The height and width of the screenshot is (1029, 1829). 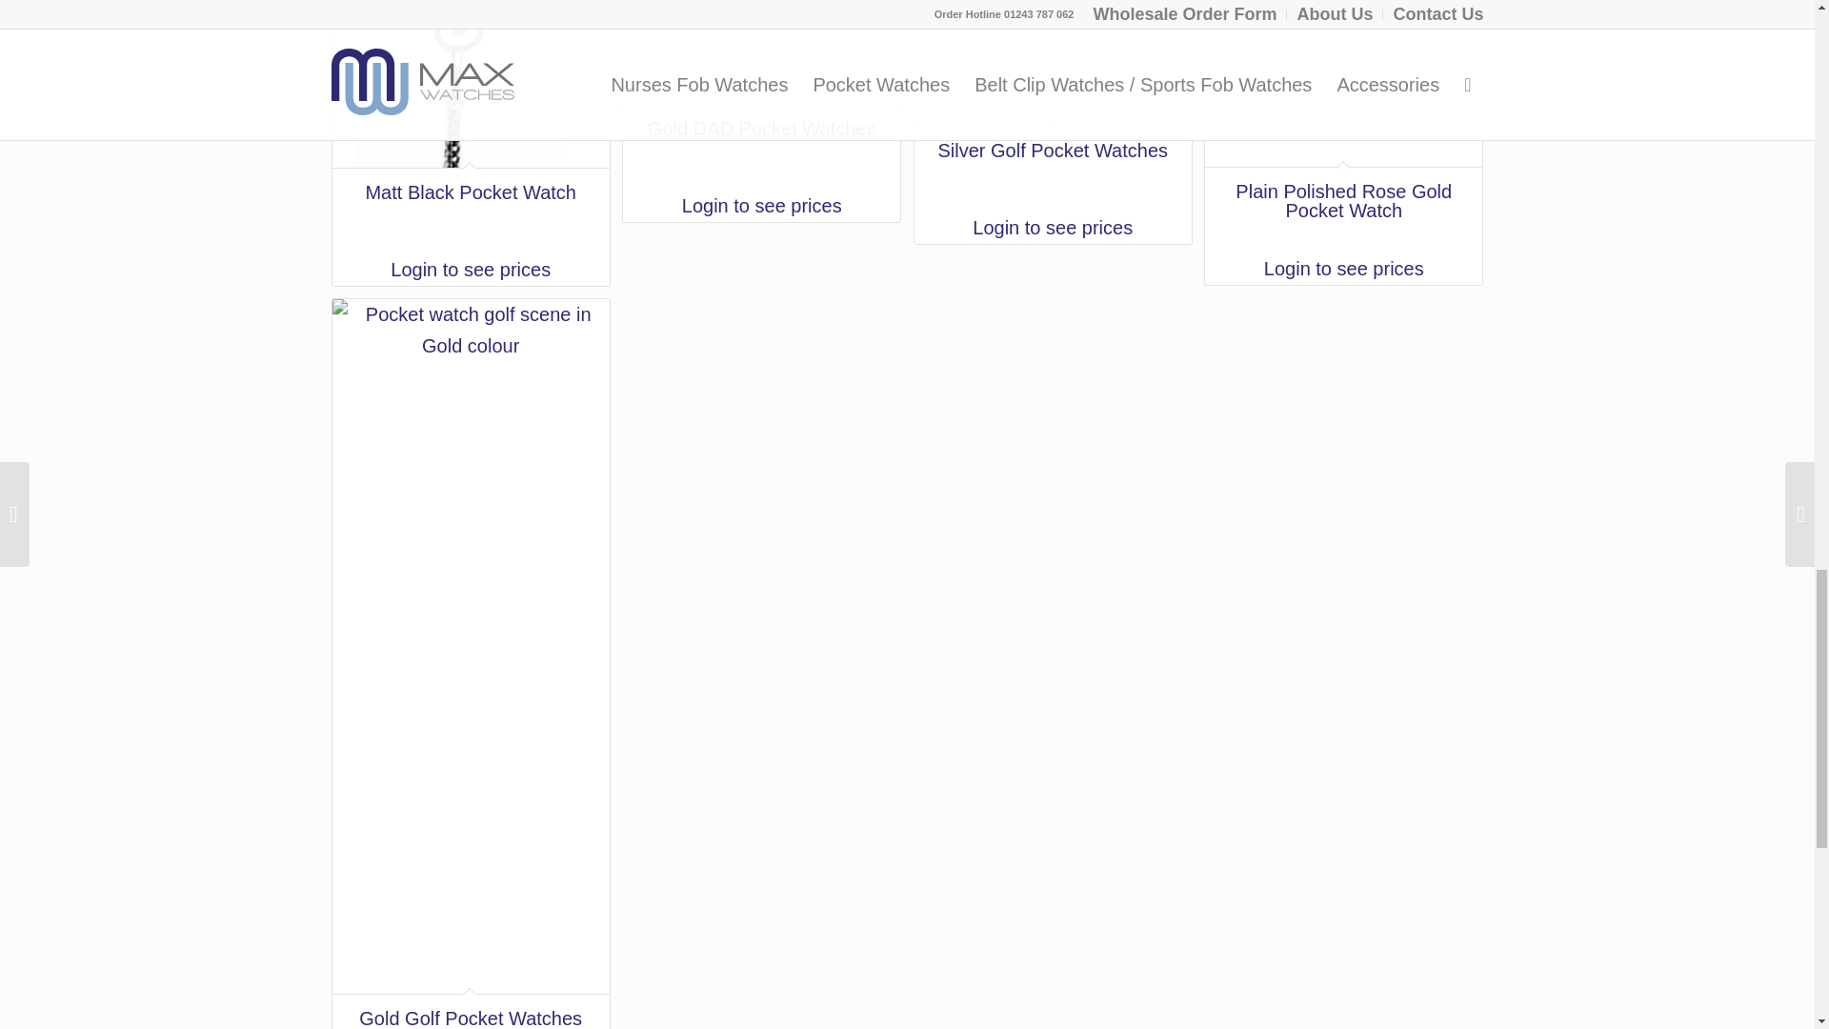 What do you see at coordinates (1343, 269) in the screenshot?
I see `Login to see prices` at bounding box center [1343, 269].